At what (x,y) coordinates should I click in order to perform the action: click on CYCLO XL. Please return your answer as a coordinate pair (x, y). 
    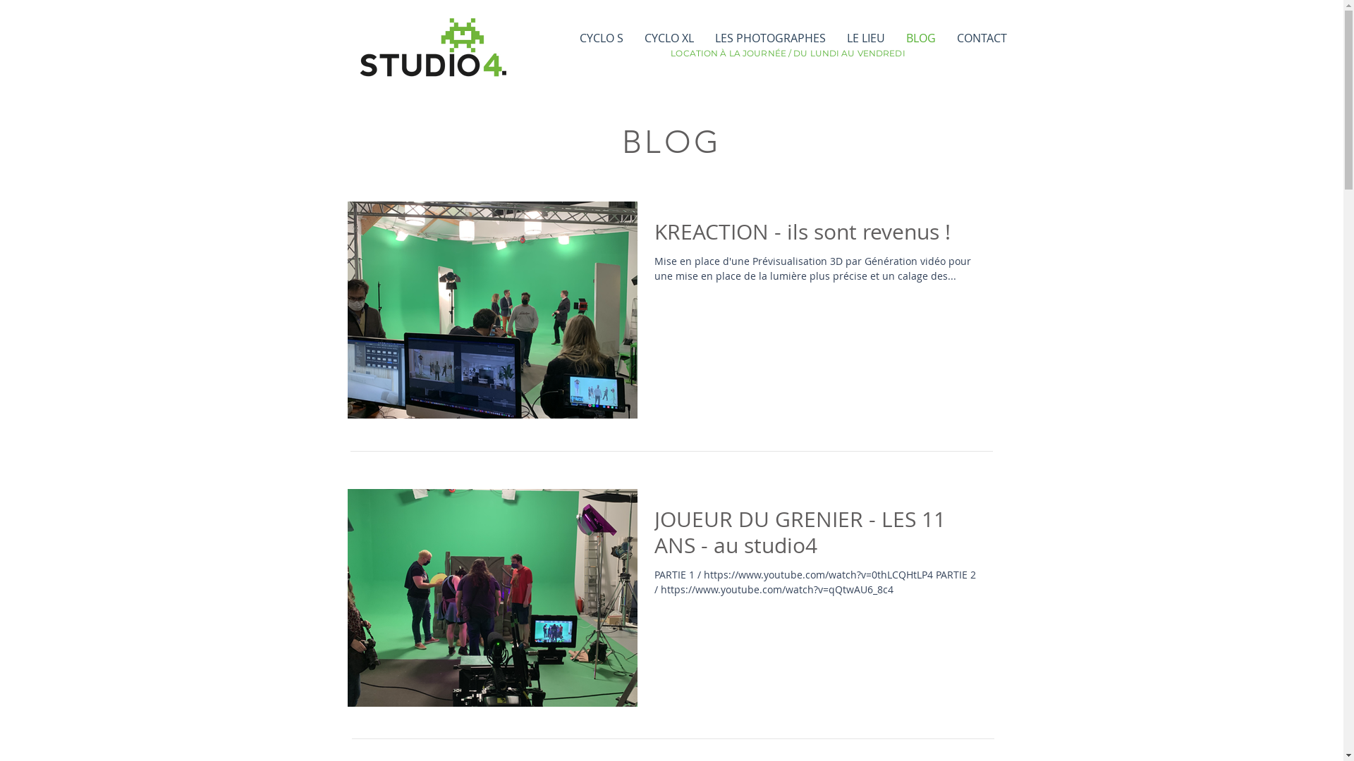
    Looking at the image, I should click on (669, 38).